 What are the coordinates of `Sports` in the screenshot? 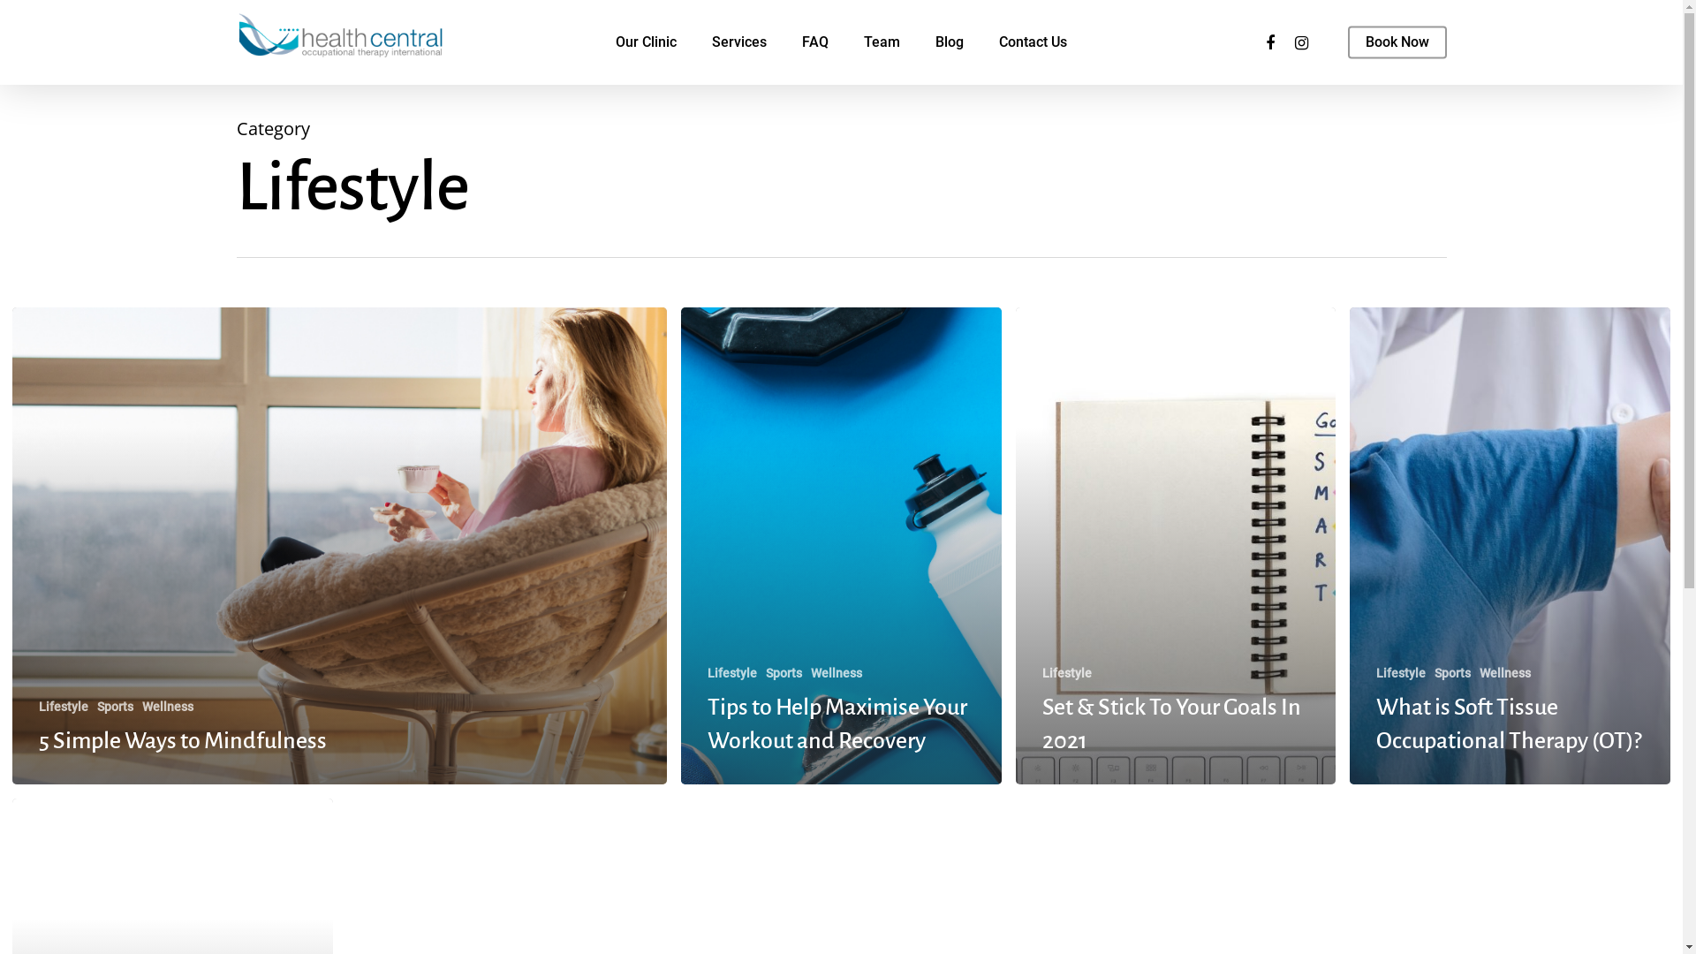 It's located at (115, 707).